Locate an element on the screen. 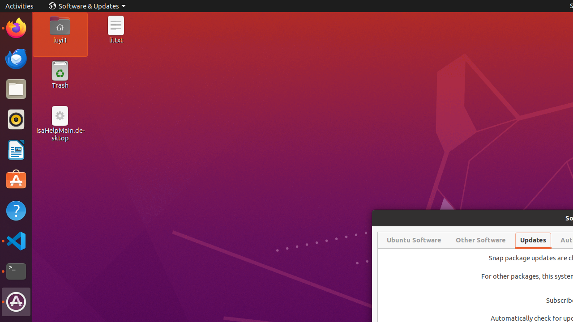  Software & Updates is located at coordinates (87, 6).